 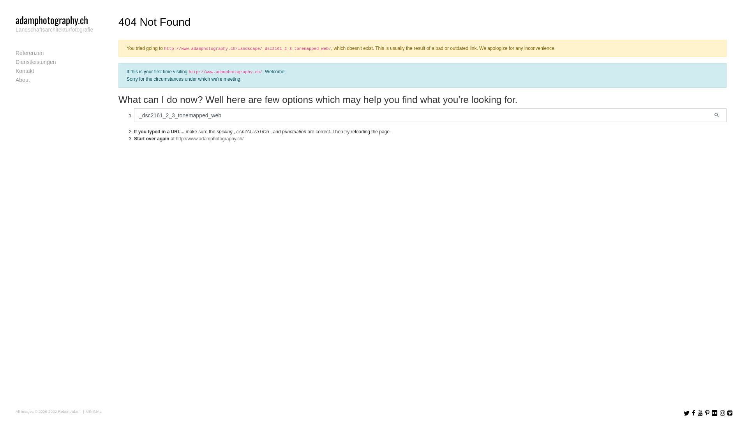 I want to click on Like us on Facebook, so click(x=693, y=414).